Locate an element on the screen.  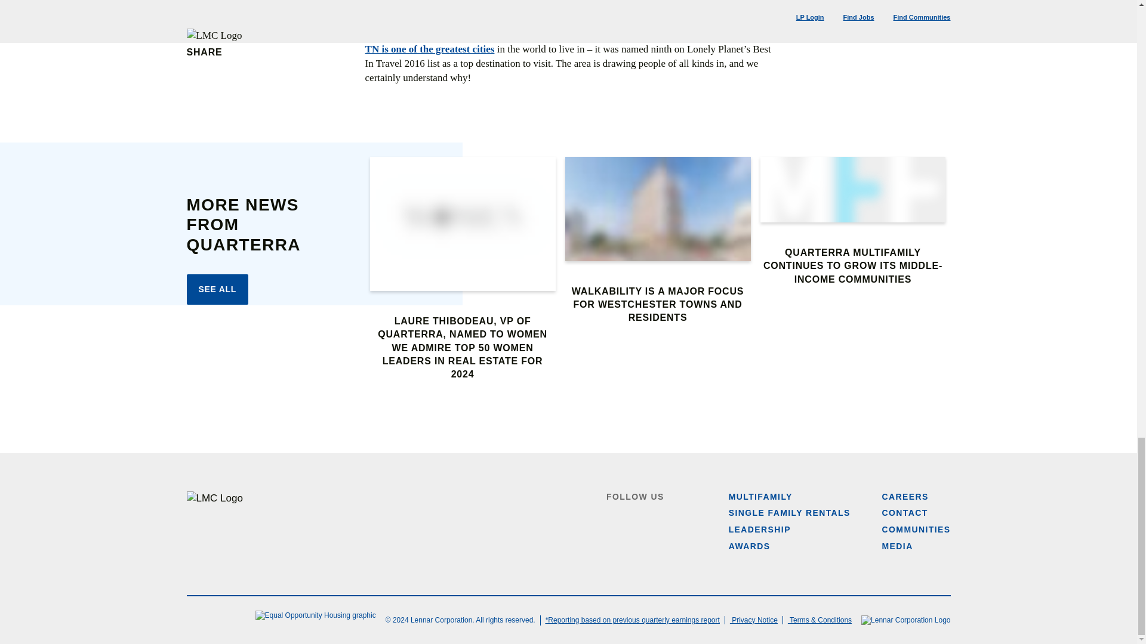
SINGLE FAMILY RENTALS is located at coordinates (789, 513).